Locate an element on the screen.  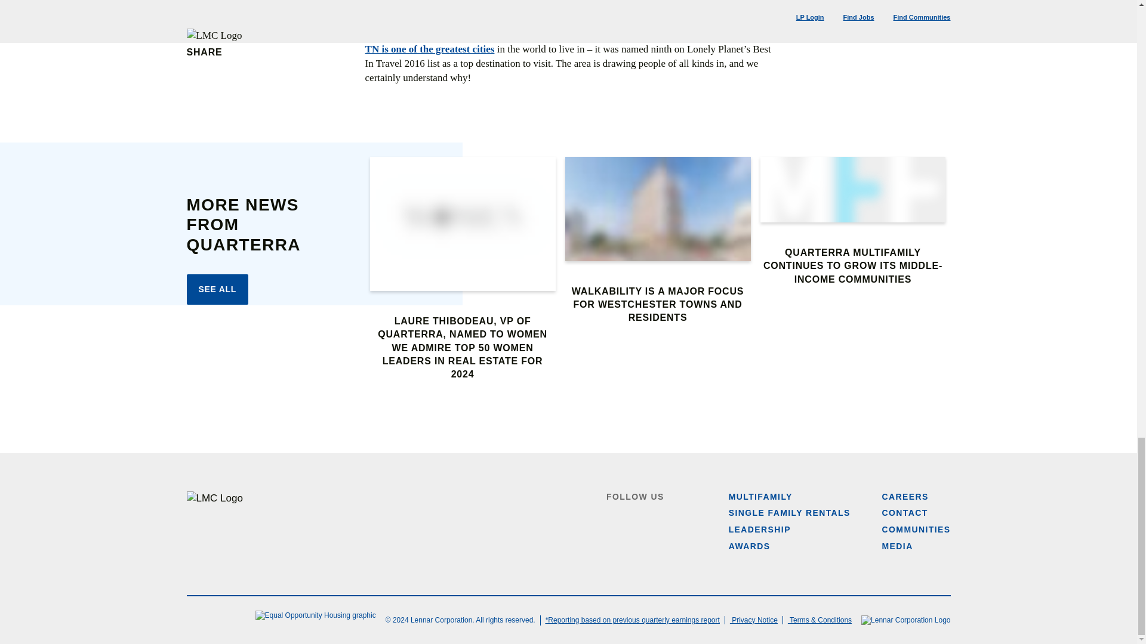
SINGLE FAMILY RENTALS is located at coordinates (789, 513).